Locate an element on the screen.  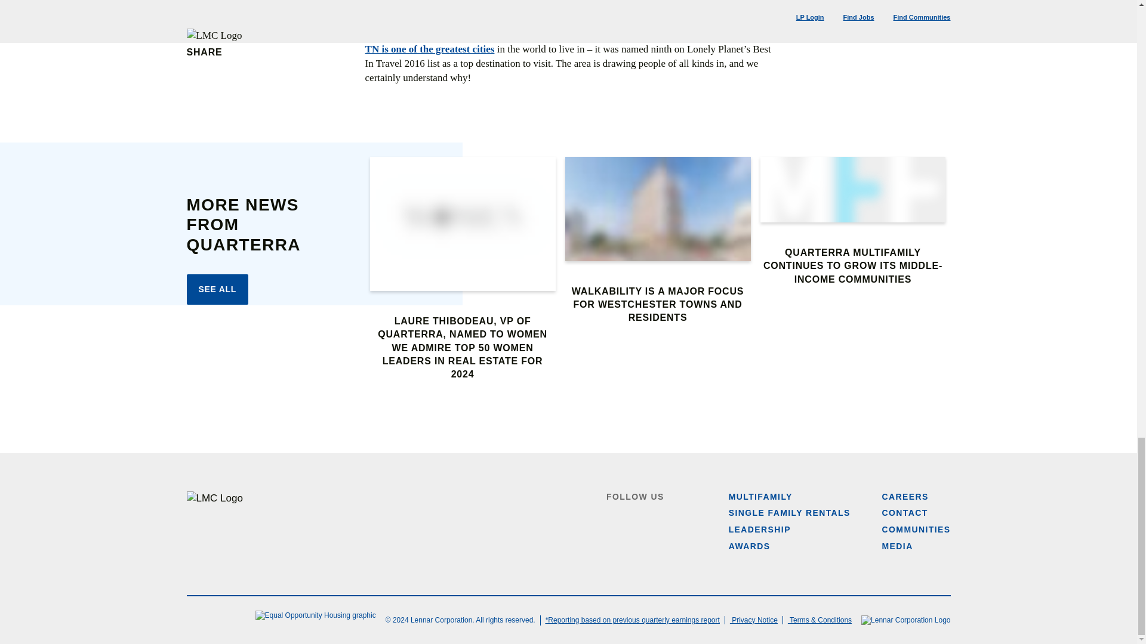
SINGLE FAMILY RENTALS is located at coordinates (789, 513).